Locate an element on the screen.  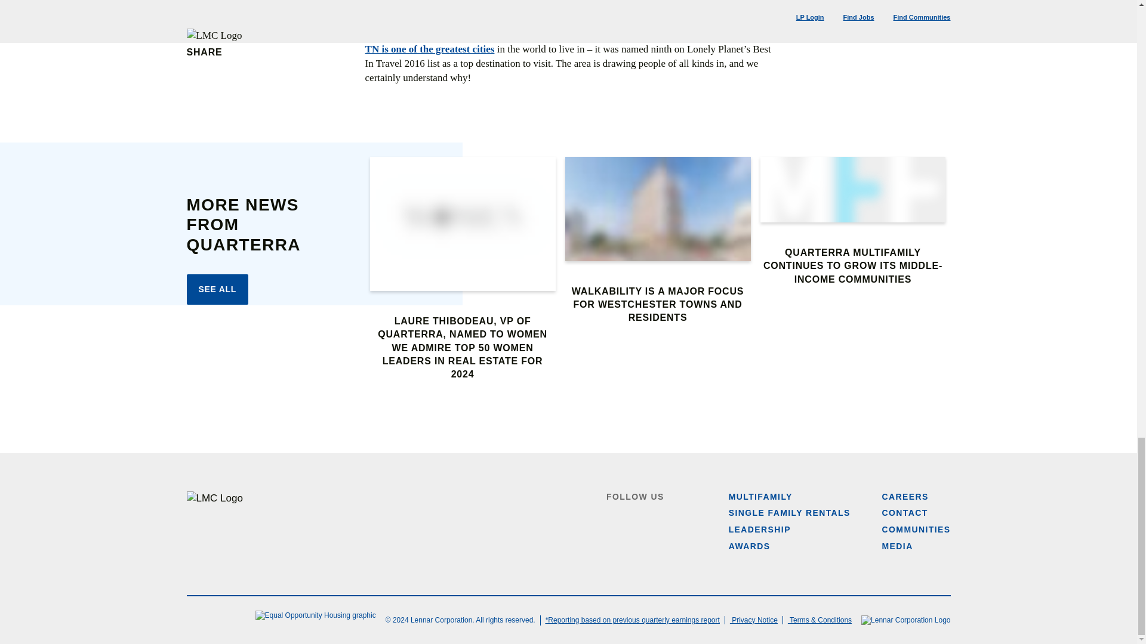
SINGLE FAMILY RENTALS is located at coordinates (789, 513).